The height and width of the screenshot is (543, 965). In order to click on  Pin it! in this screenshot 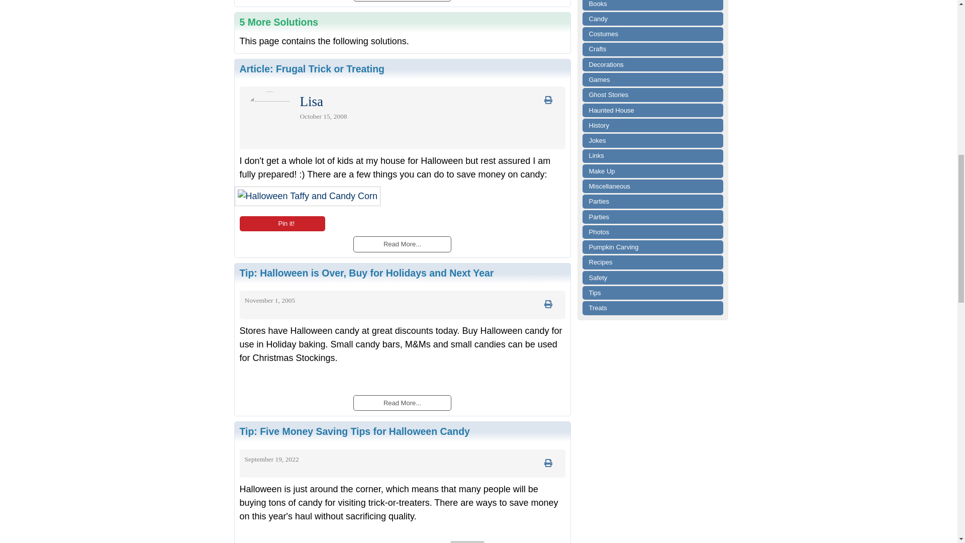, I will do `click(281, 223)`.